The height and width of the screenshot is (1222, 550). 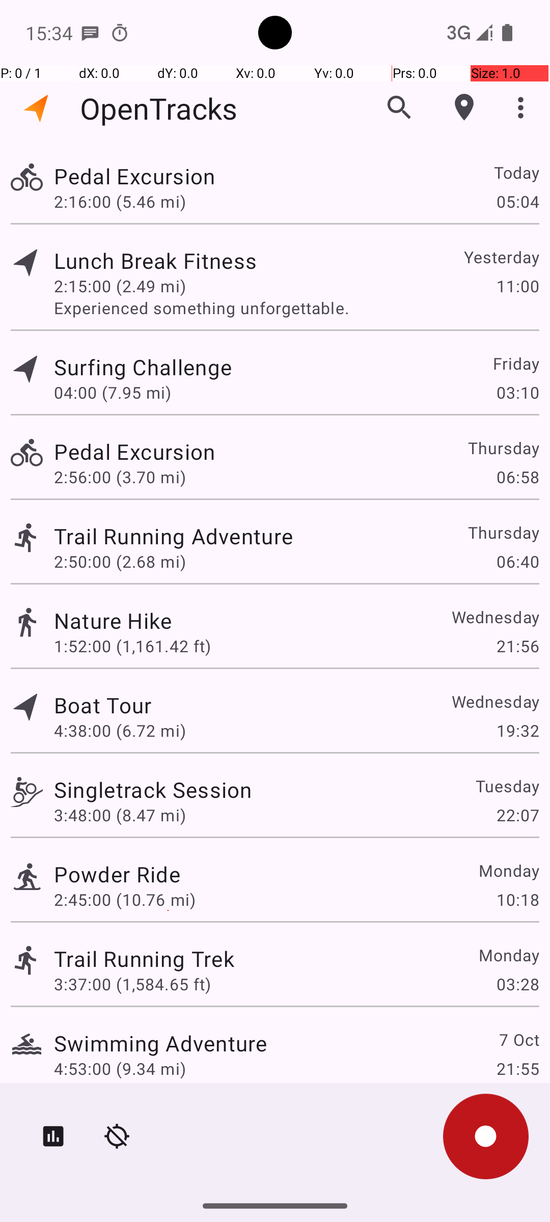 I want to click on 3:37:00 (1,584.65 ft), so click(x=132, y=984).